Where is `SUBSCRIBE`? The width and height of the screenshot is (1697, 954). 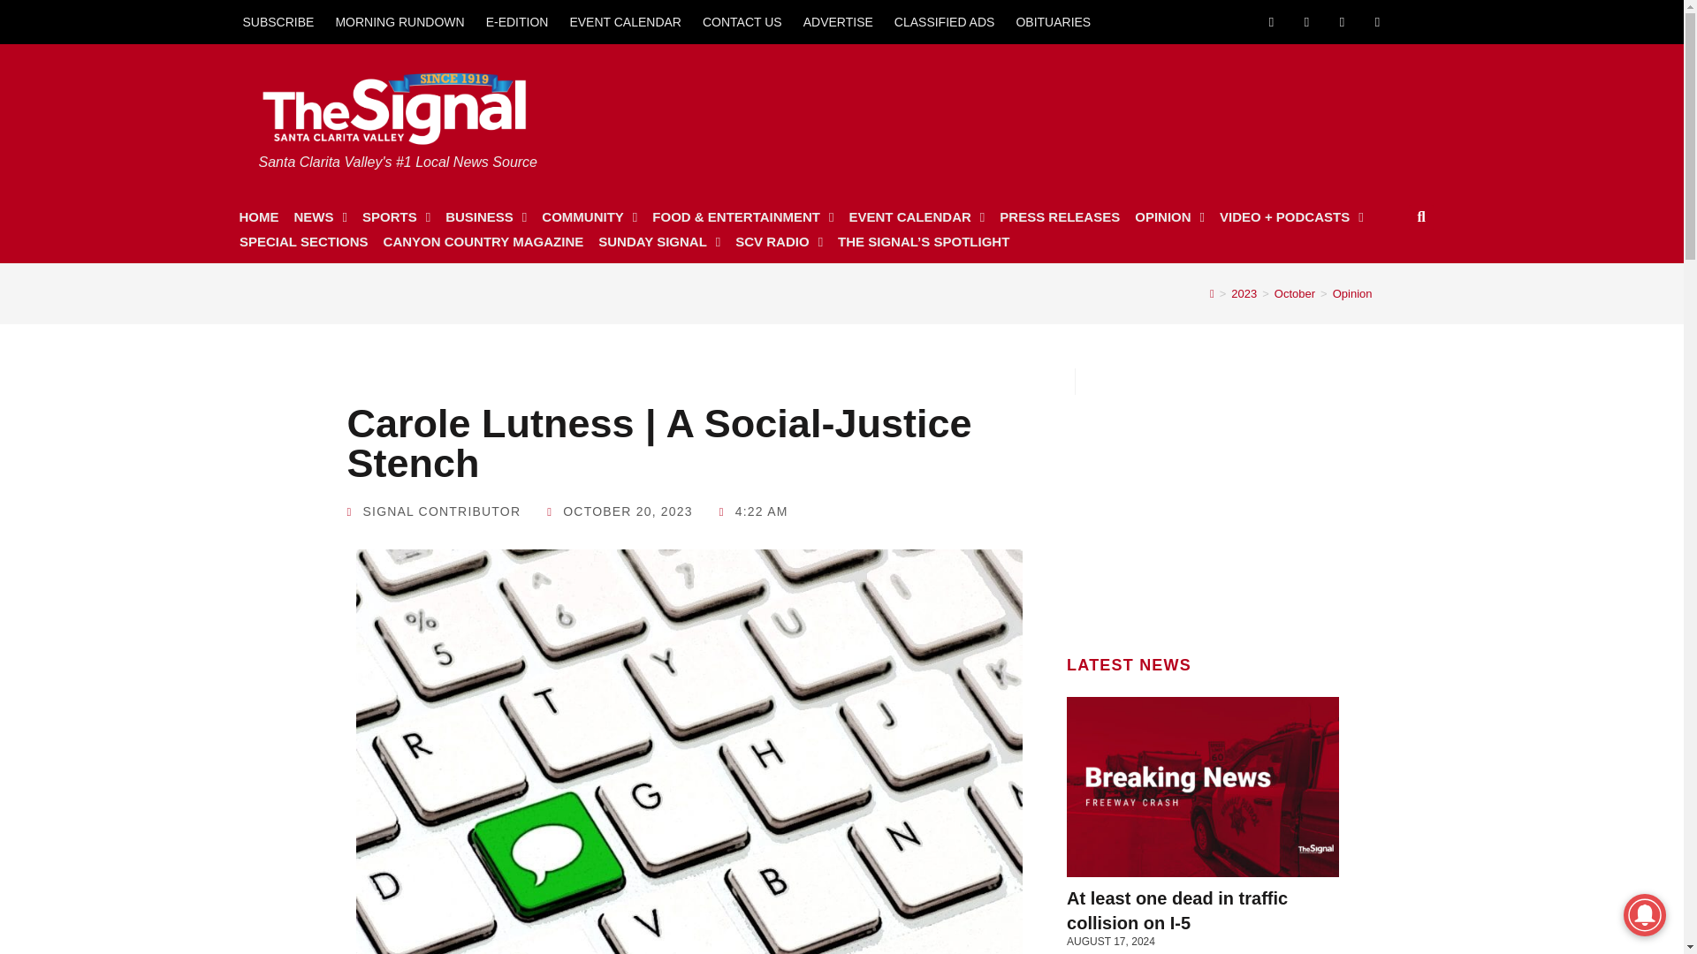 SUBSCRIBE is located at coordinates (278, 21).